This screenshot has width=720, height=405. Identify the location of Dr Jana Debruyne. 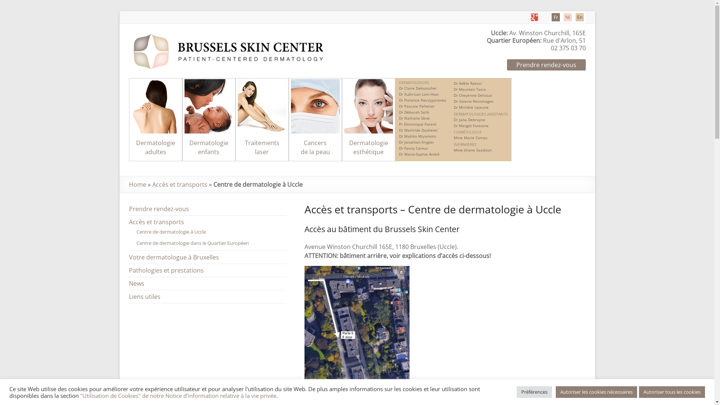
(469, 119).